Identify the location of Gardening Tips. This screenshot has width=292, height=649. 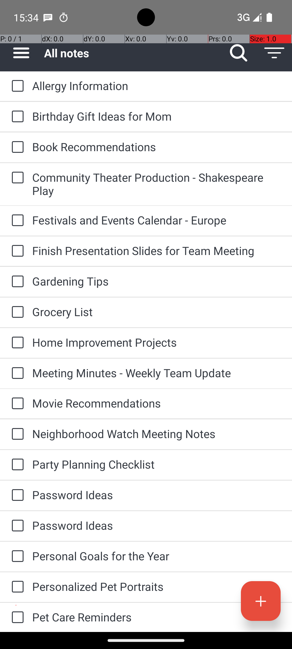
(157, 281).